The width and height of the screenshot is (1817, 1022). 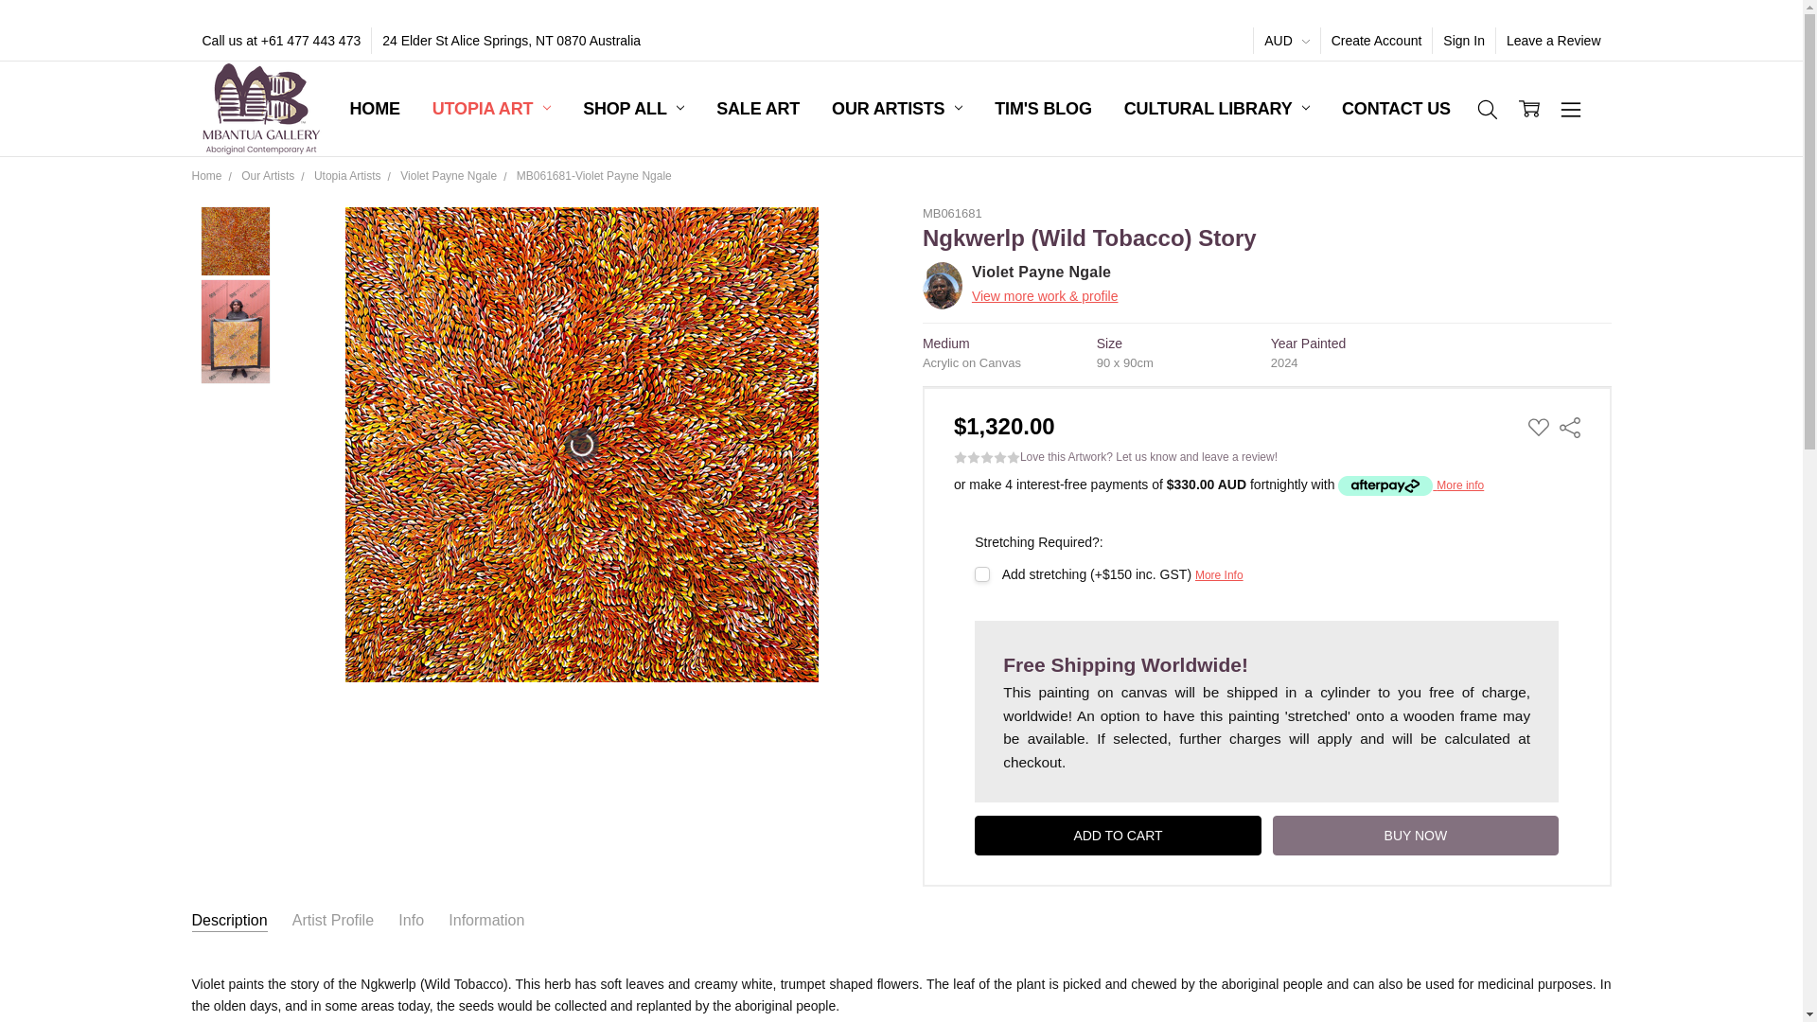 What do you see at coordinates (235, 240) in the screenshot?
I see `Violet Payne Ngale - MB061681` at bounding box center [235, 240].